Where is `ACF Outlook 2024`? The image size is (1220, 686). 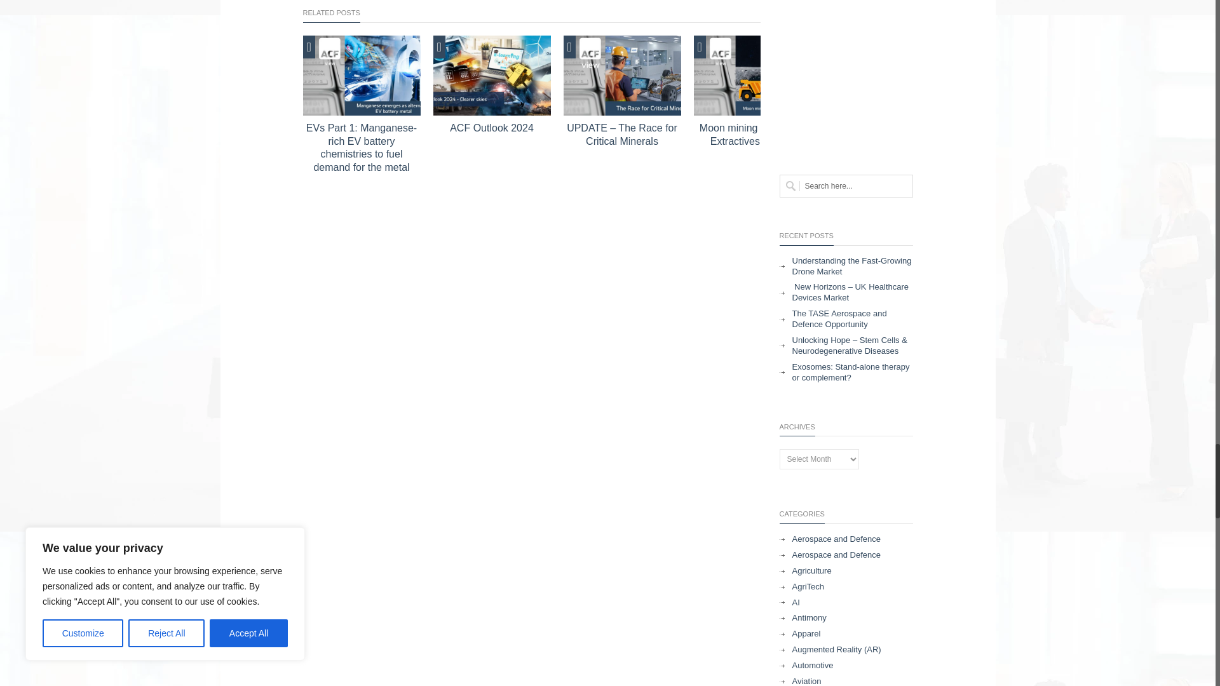
ACF Outlook 2024 is located at coordinates (492, 76).